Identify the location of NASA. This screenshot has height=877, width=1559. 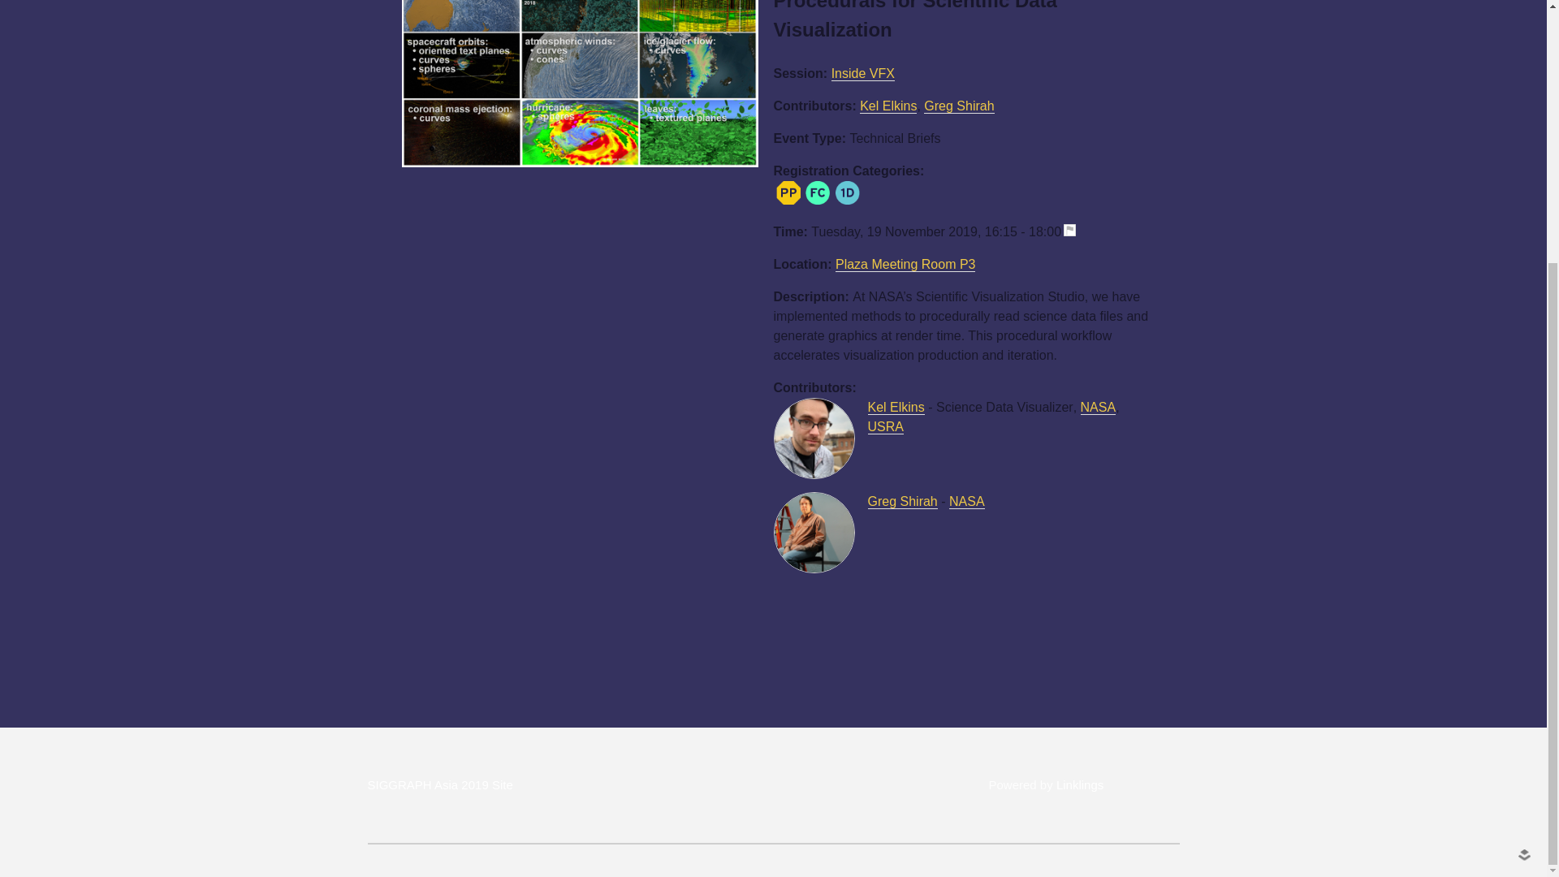
(1098, 407).